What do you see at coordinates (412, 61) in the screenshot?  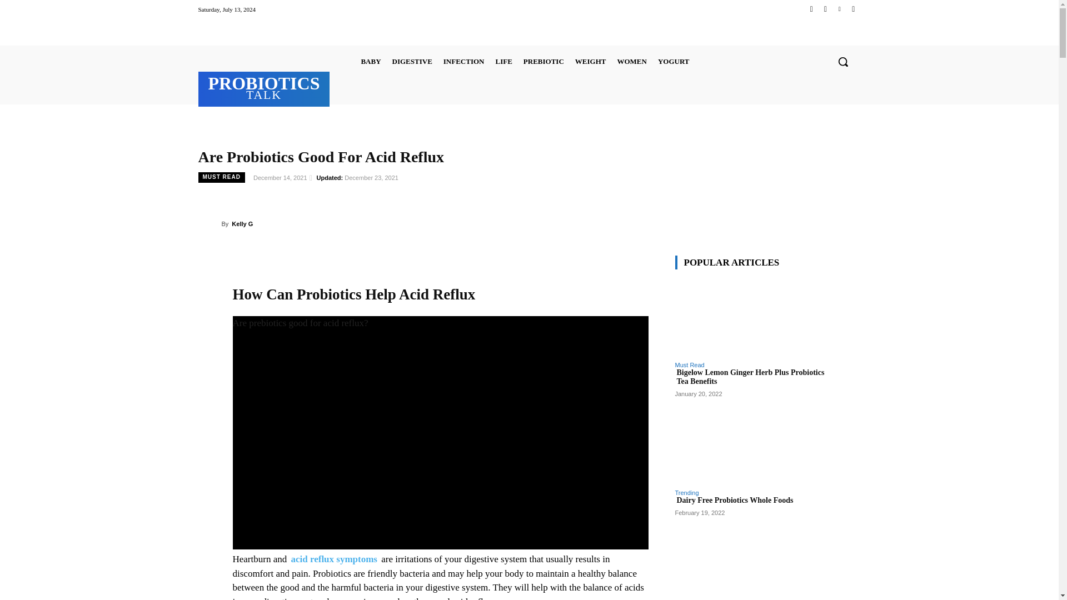 I see `DIGESTIVE` at bounding box center [412, 61].